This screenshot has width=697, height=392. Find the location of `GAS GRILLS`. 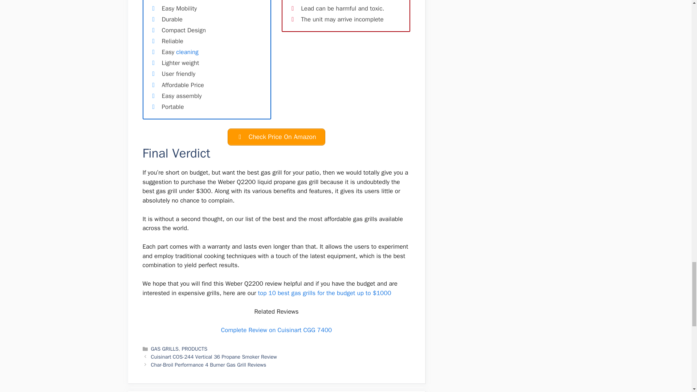

GAS GRILLS is located at coordinates (165, 348).